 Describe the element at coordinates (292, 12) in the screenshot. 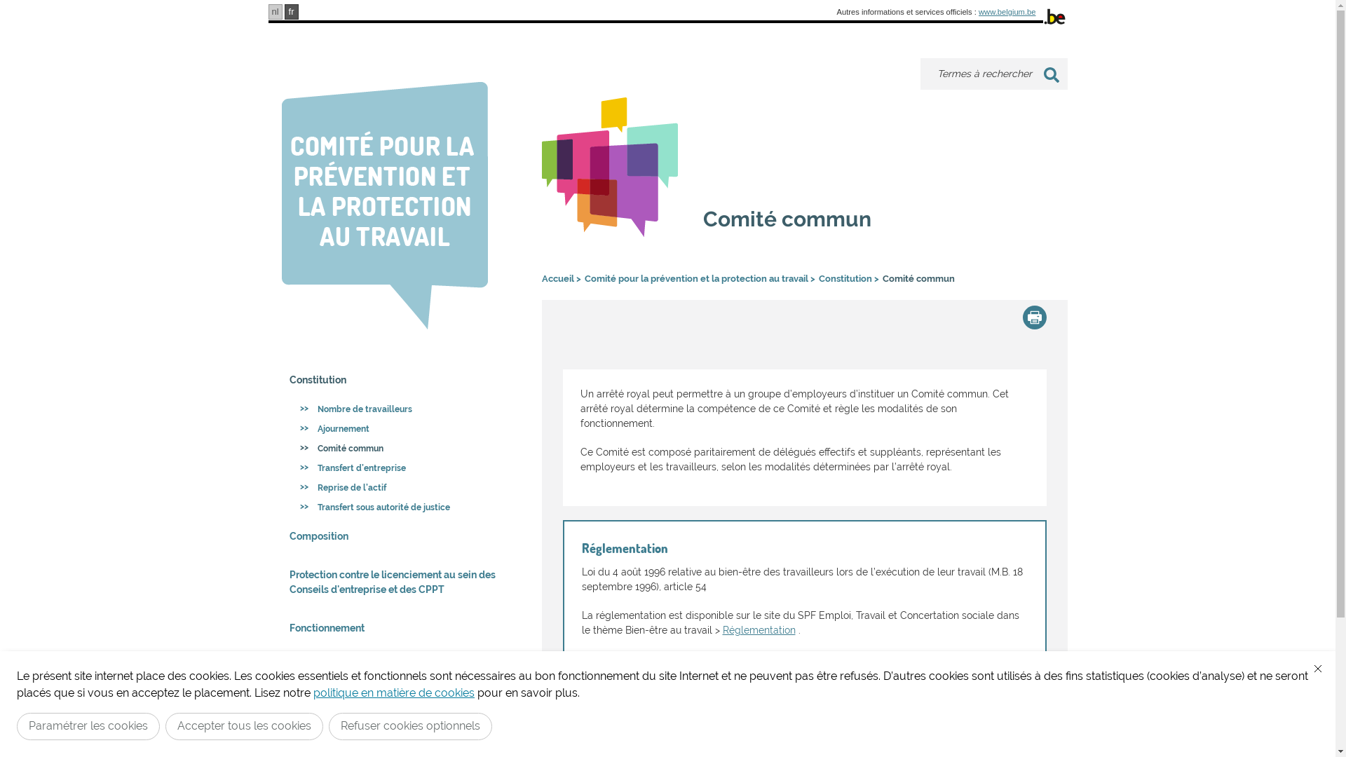

I see `fr` at that location.